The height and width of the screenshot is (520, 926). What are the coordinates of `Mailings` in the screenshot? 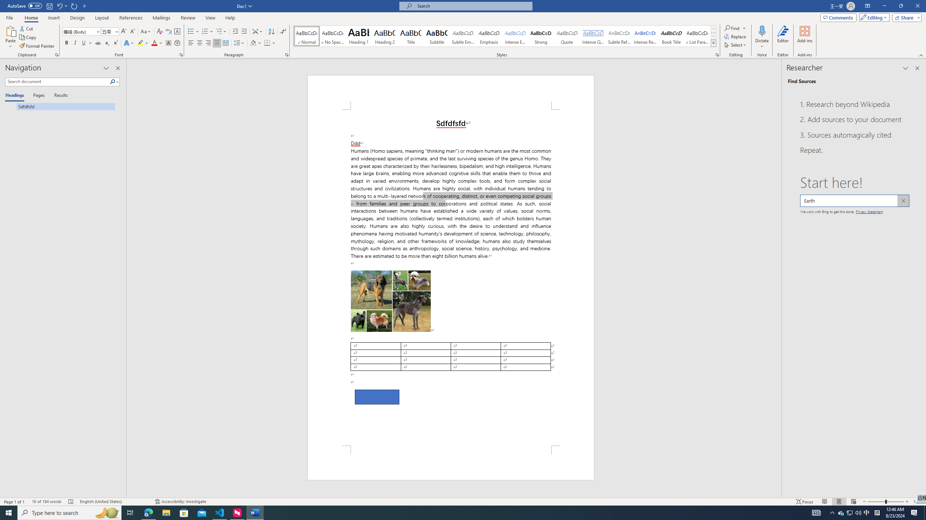 It's located at (161, 18).